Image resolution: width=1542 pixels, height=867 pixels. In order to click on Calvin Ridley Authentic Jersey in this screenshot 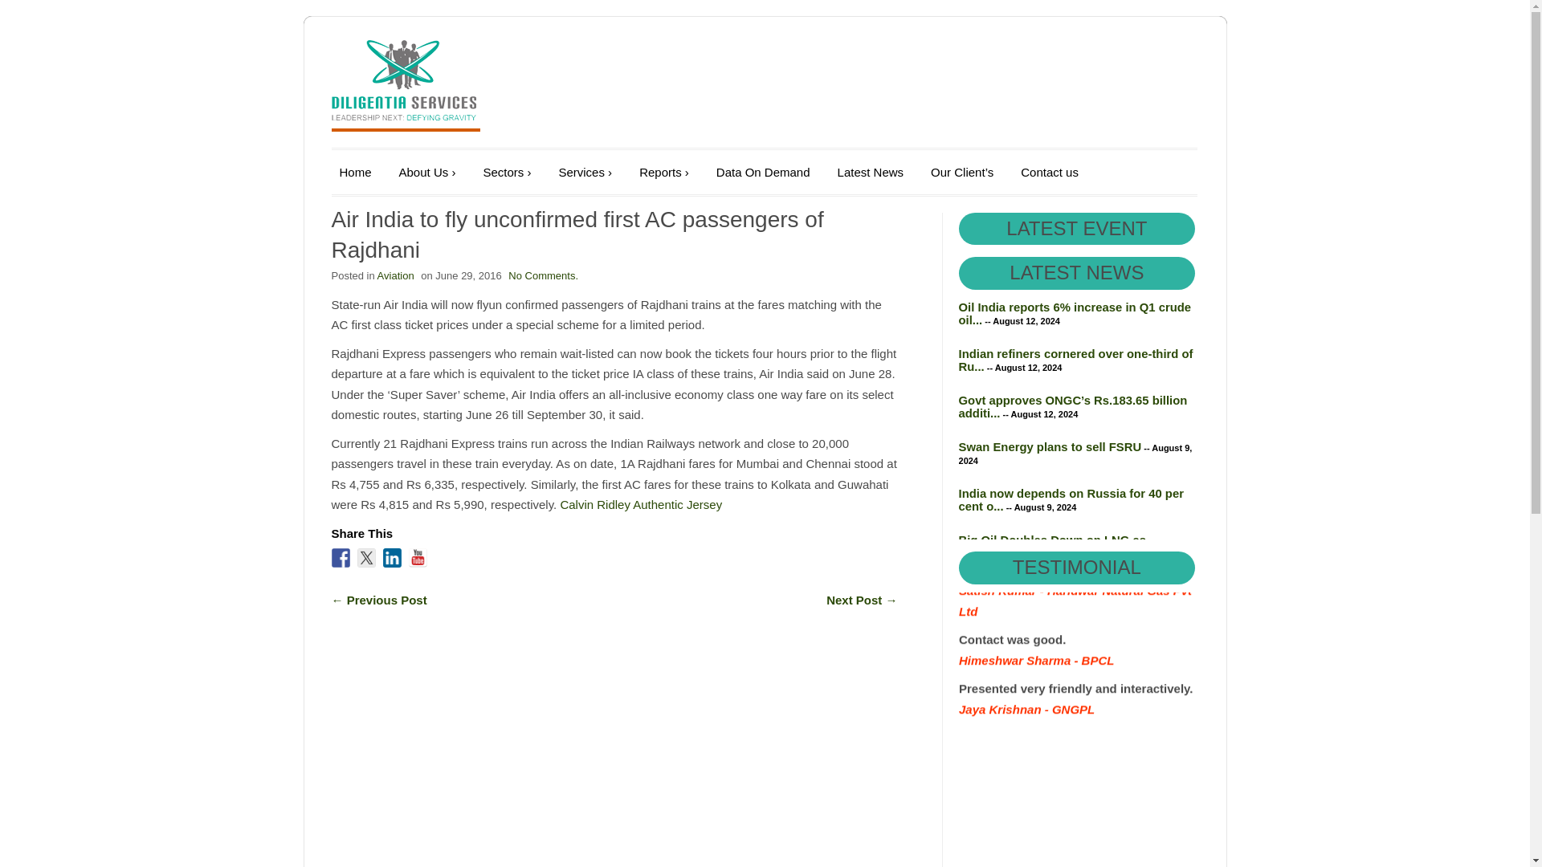, I will do `click(640, 504)`.